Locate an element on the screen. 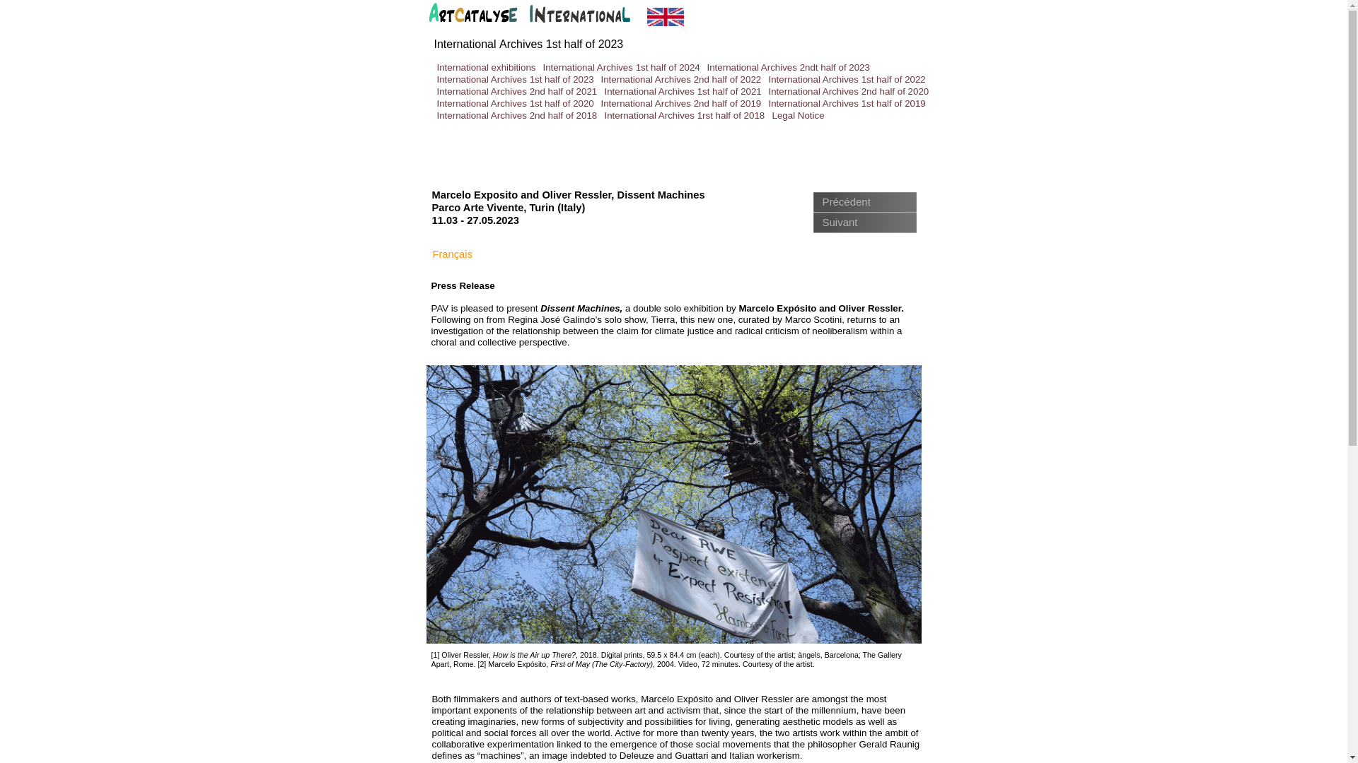  International Archives 2nd half of 2020 is located at coordinates (849, 92).